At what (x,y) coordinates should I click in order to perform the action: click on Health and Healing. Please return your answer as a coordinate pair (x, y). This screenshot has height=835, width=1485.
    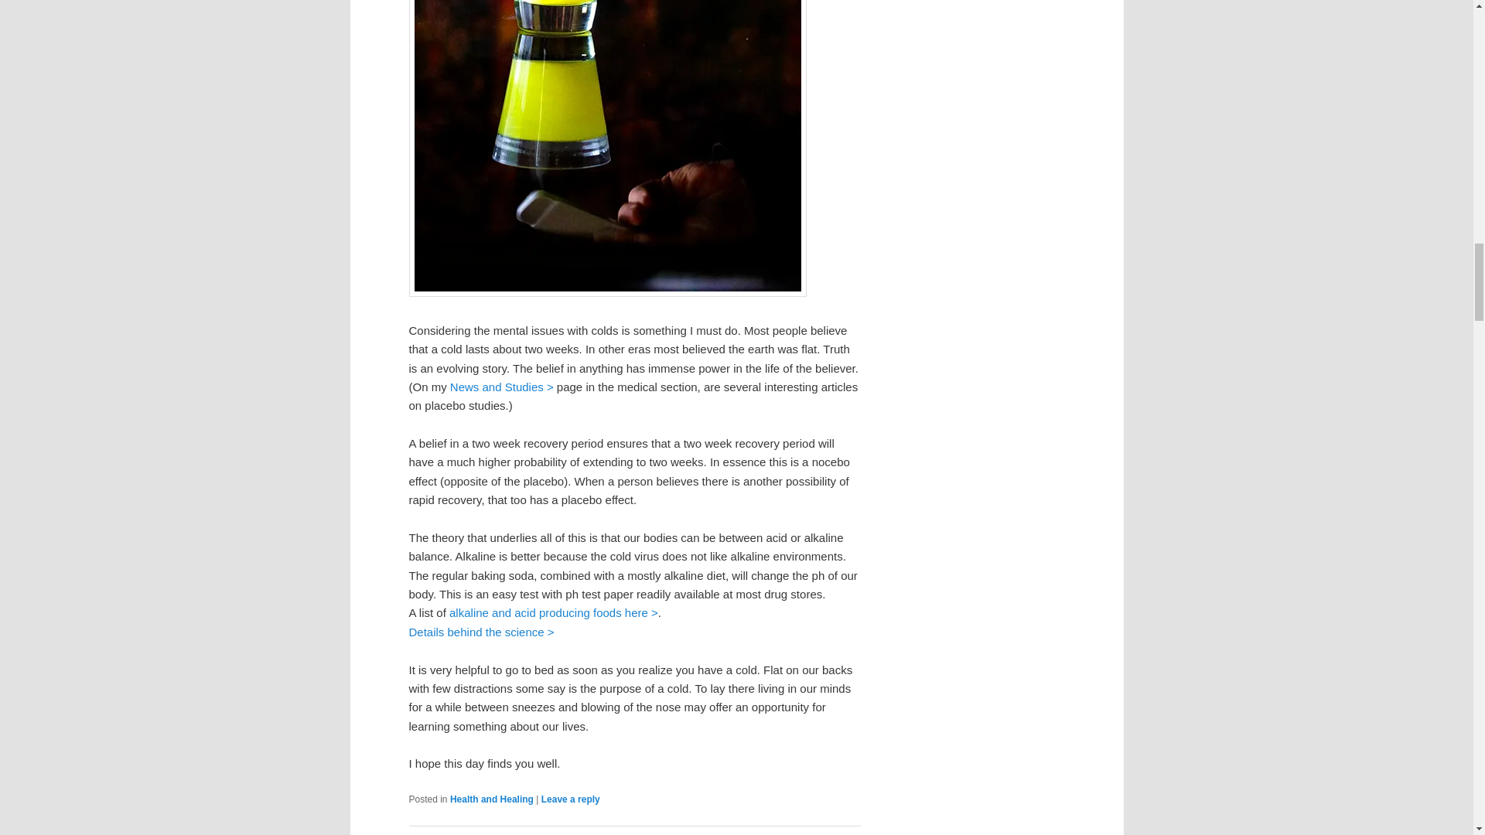
    Looking at the image, I should click on (491, 799).